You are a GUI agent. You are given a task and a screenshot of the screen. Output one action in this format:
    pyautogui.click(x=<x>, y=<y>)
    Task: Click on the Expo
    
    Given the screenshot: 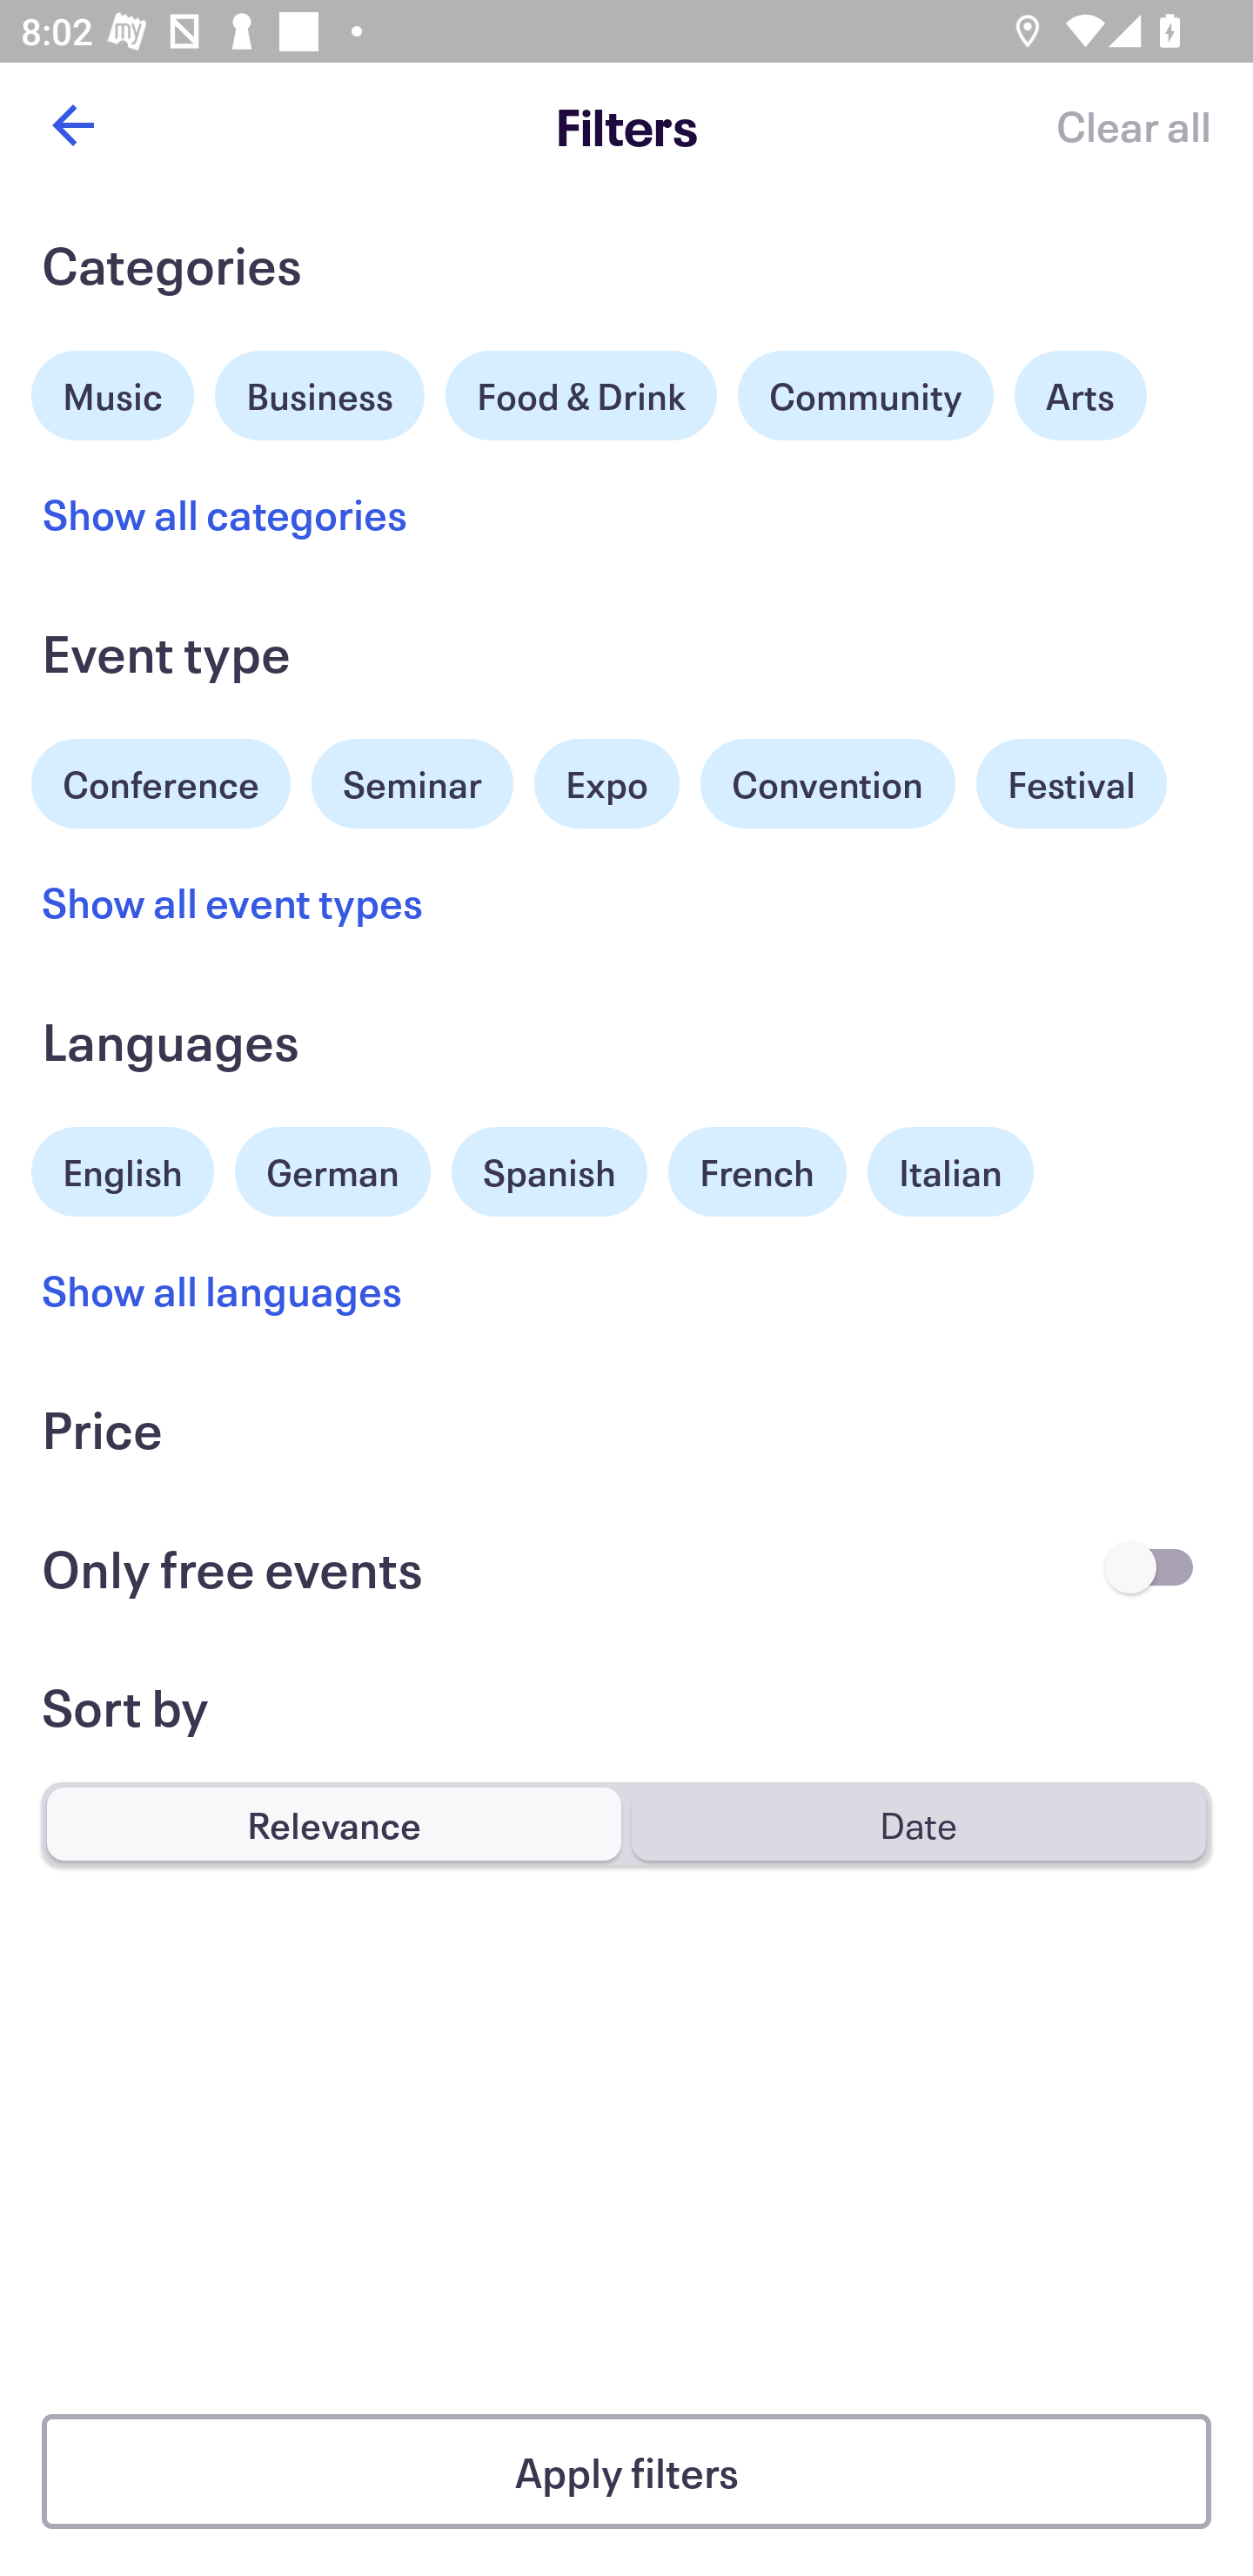 What is the action you would take?
    pyautogui.click(x=606, y=783)
    